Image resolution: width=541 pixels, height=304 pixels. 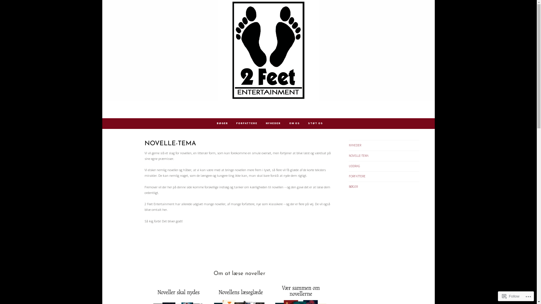 I want to click on NOVELLE-TEMA, so click(x=359, y=156).